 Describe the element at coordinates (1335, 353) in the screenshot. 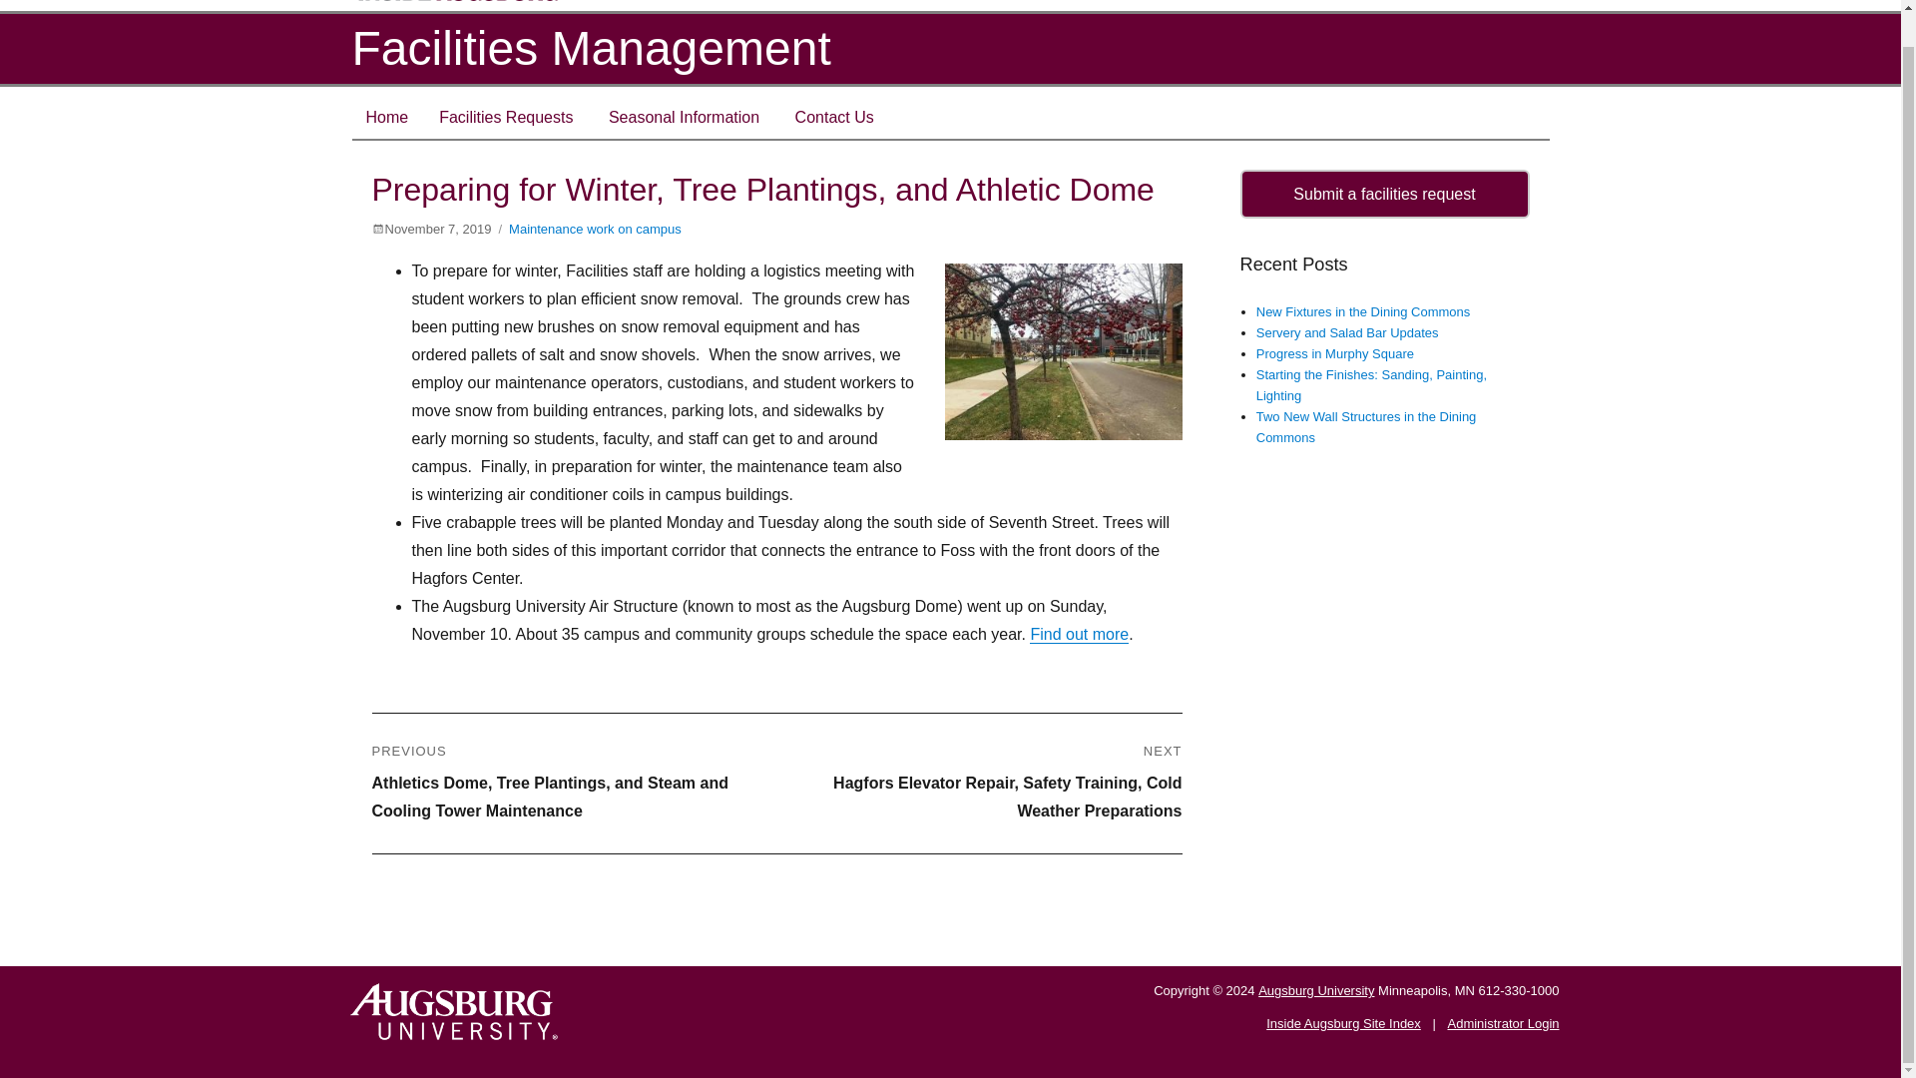

I see `Progress in Murphy Square` at that location.